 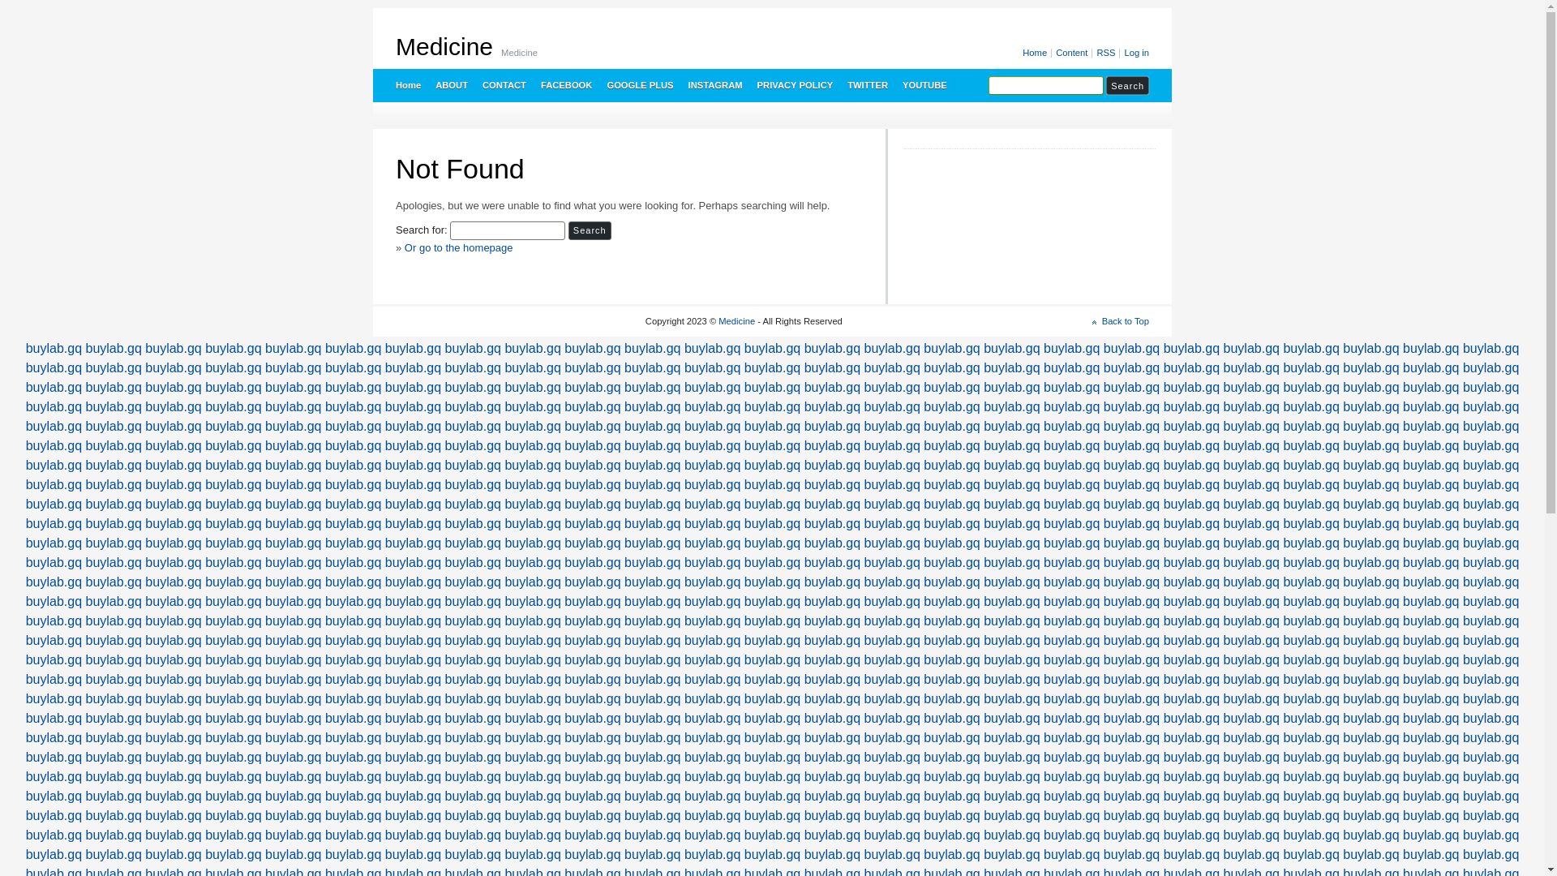 What do you see at coordinates (54, 835) in the screenshot?
I see `buylab.gq` at bounding box center [54, 835].